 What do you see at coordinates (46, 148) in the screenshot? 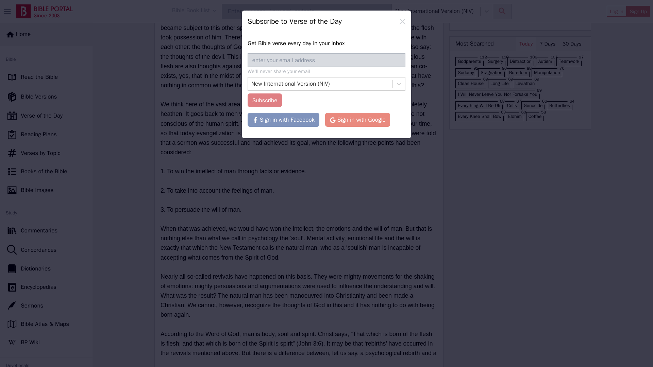
I see `Inspirational` at bounding box center [46, 148].